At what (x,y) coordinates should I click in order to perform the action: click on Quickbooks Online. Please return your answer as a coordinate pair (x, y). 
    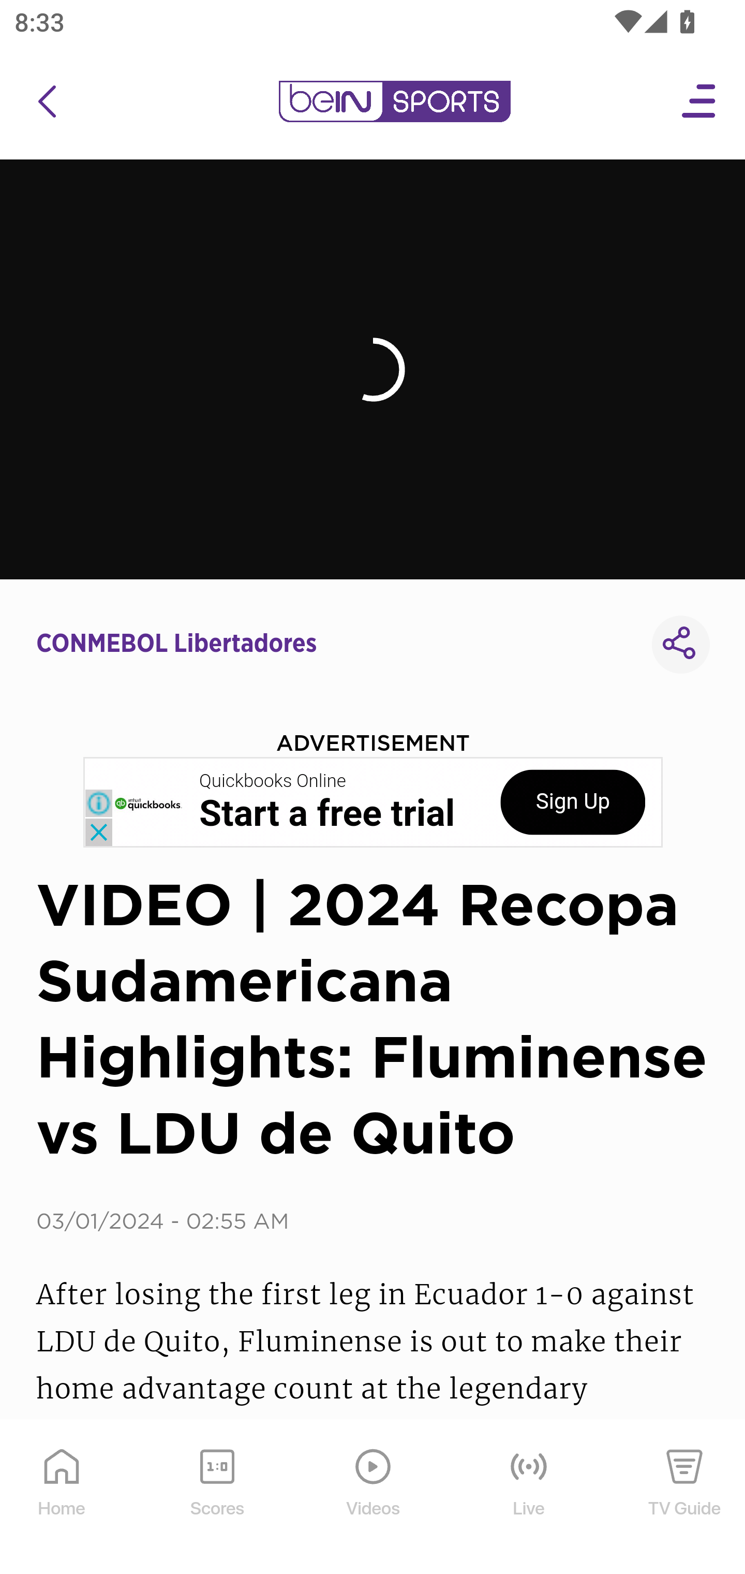
    Looking at the image, I should click on (273, 781).